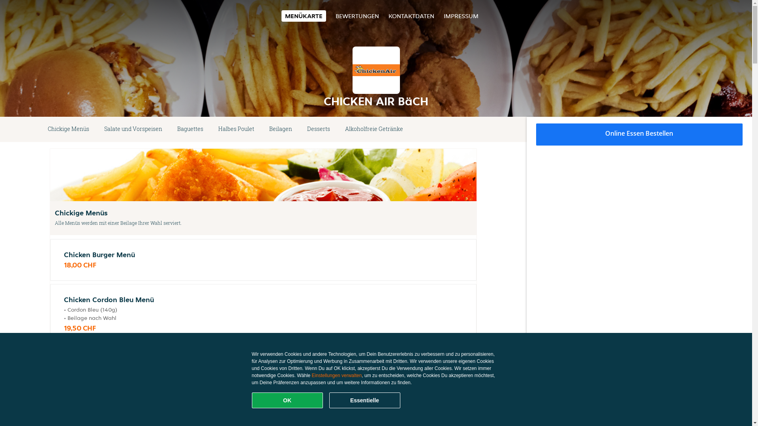  I want to click on Baguettes, so click(190, 129).